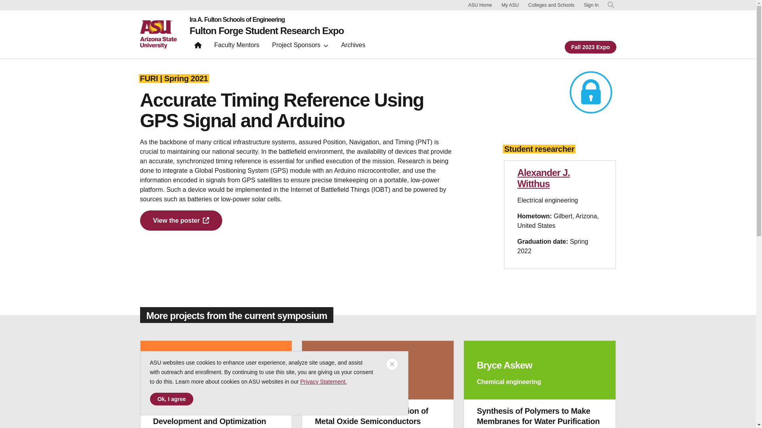 The image size is (762, 428). What do you see at coordinates (480, 5) in the screenshot?
I see `ASU Home` at bounding box center [480, 5].